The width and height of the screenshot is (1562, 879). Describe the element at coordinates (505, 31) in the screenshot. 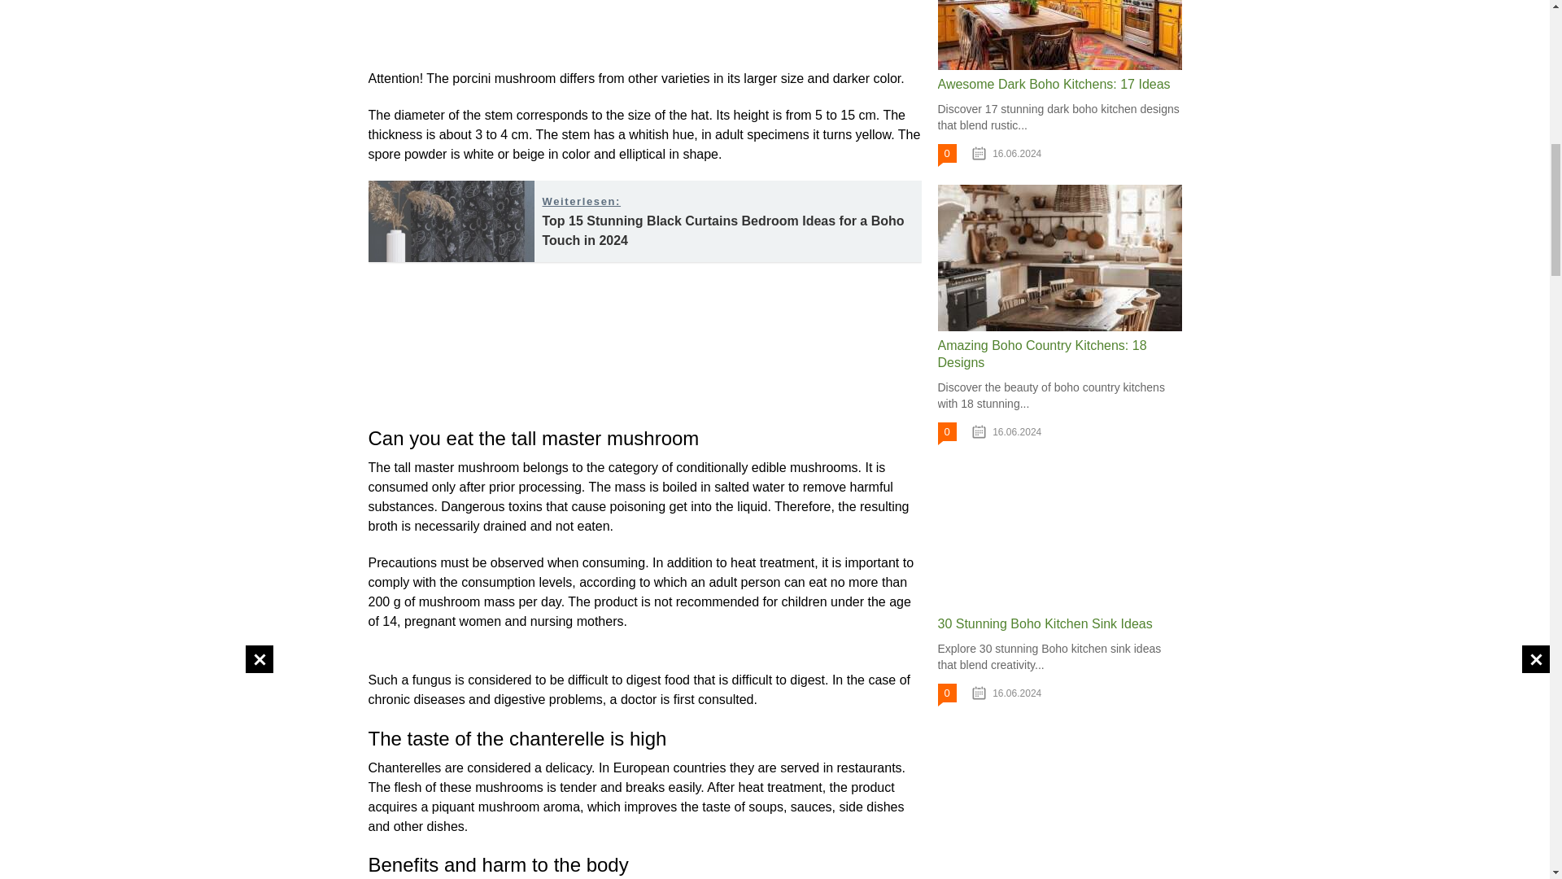

I see `Advertisement` at that location.